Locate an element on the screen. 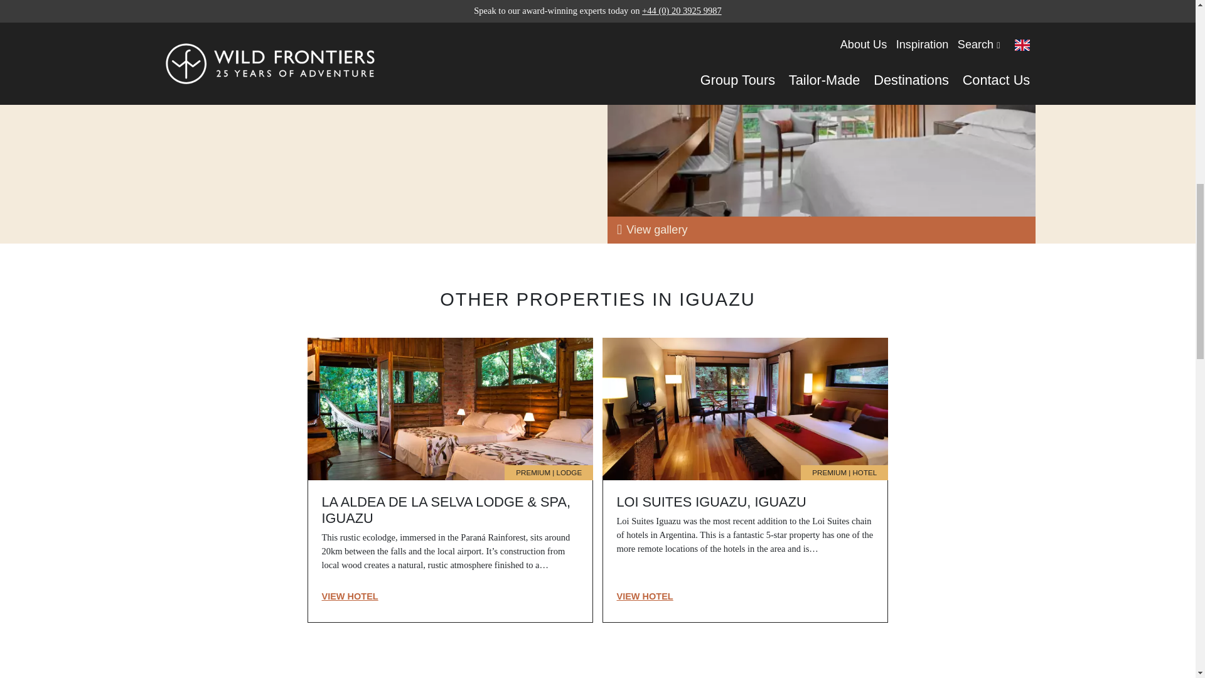  VIEW HOTEL is located at coordinates (644, 596).